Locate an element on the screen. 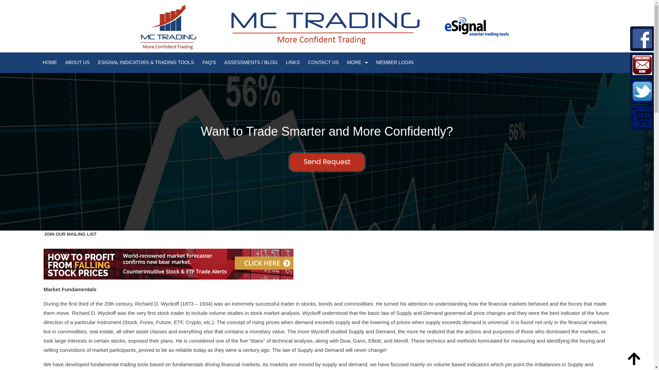 This screenshot has height=370, width=659. FAQ'S is located at coordinates (209, 62).